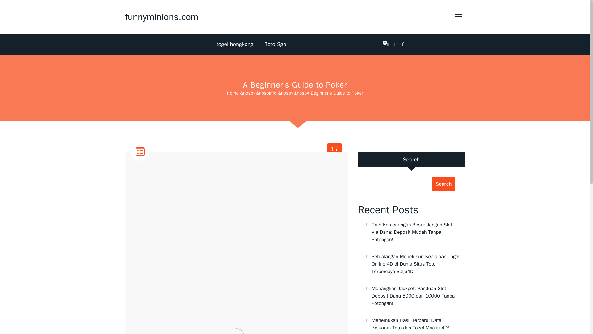 Image resolution: width=593 pixels, height=334 pixels. I want to click on funnyminions.com, so click(162, 17).